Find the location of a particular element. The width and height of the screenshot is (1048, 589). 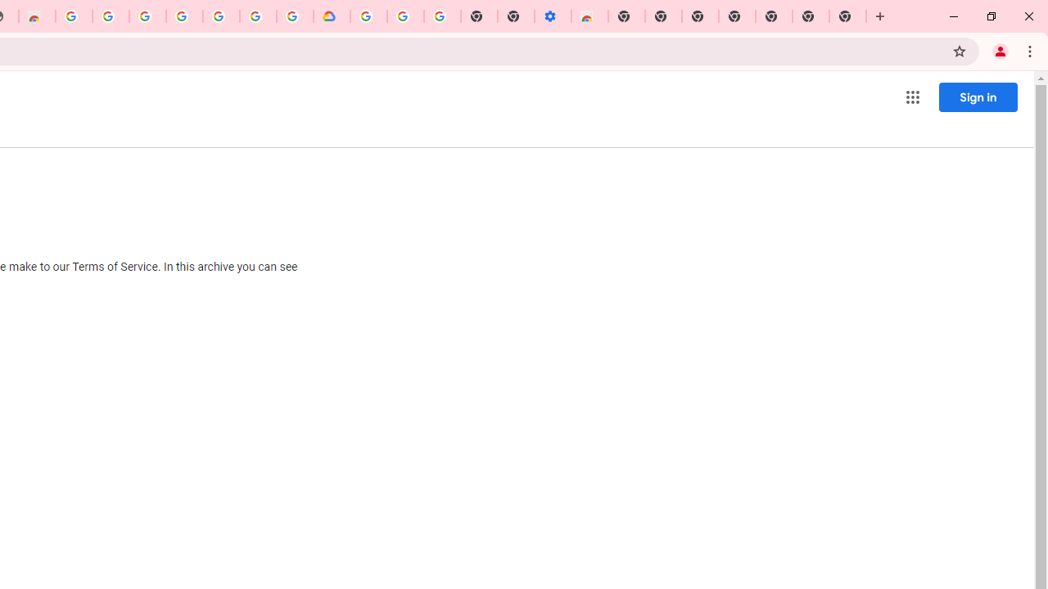

Settings - Accessibility is located at coordinates (552, 16).